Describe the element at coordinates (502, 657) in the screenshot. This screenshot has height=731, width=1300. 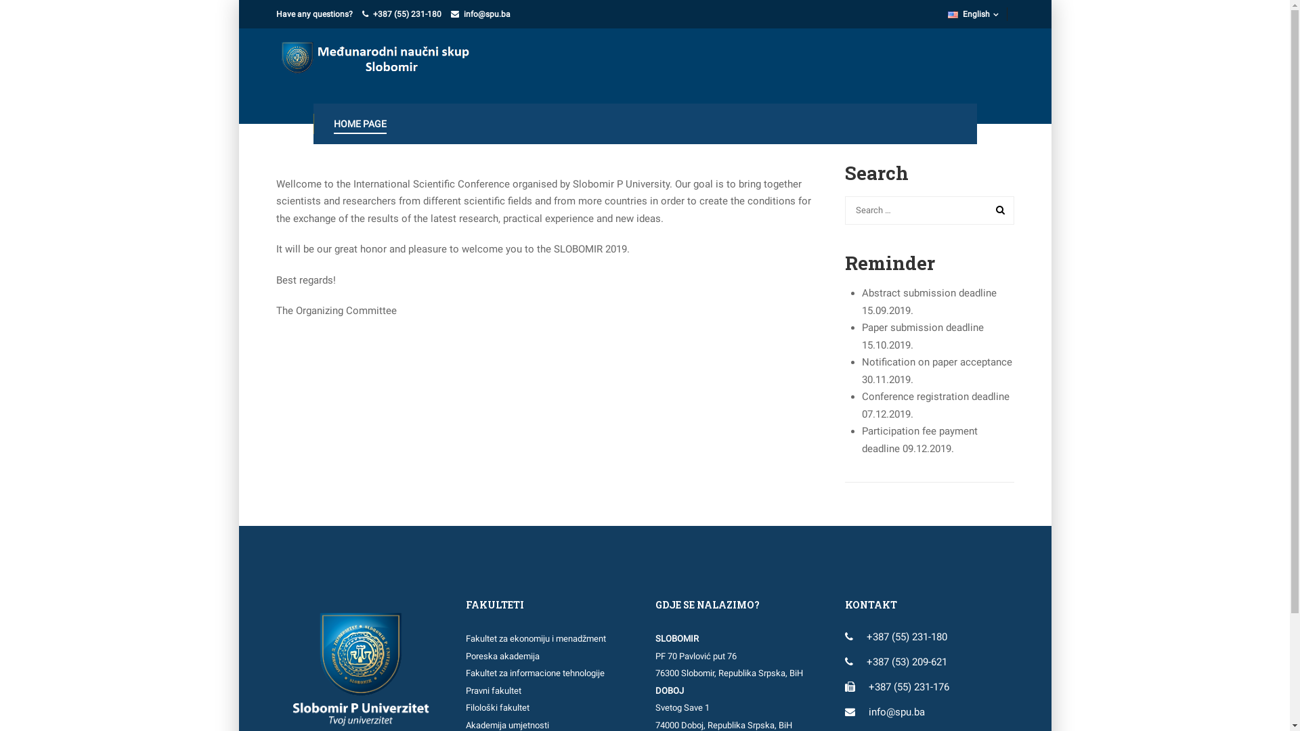
I see `Poreska akademija` at that location.